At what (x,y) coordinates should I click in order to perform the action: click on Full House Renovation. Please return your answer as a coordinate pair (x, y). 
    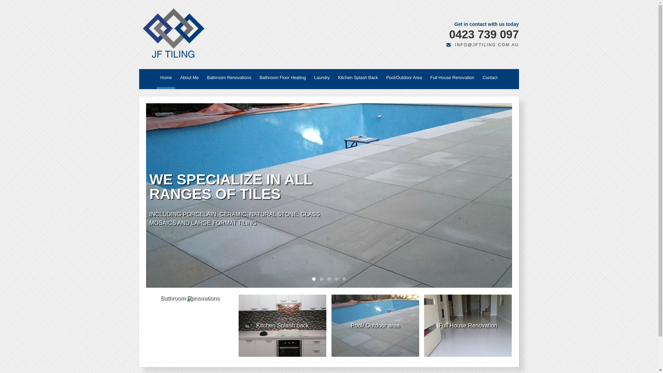
    Looking at the image, I should click on (468, 326).